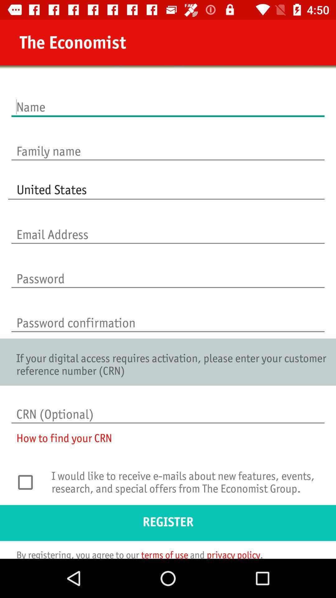 The image size is (336, 598). What do you see at coordinates (29, 482) in the screenshot?
I see `click to agree` at bounding box center [29, 482].